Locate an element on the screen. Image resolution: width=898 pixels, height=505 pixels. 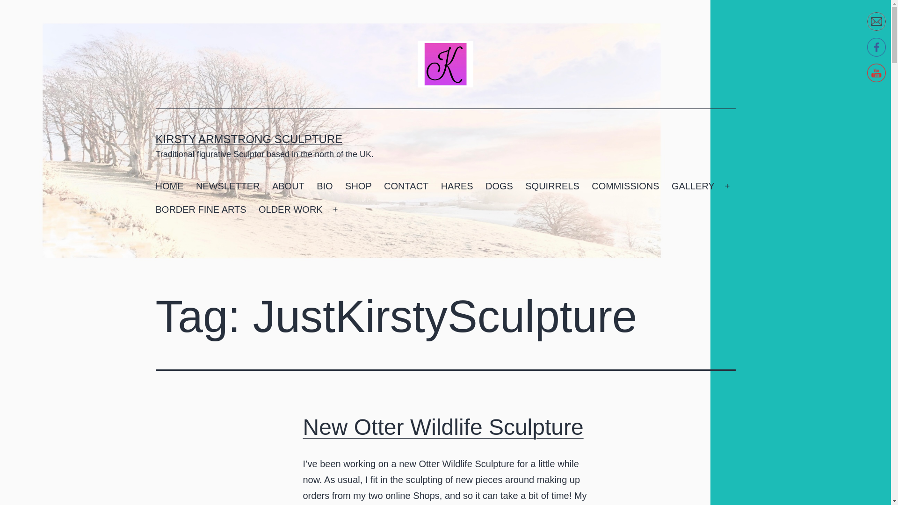
Dogs by Kirsty Armstrong Sculpture is located at coordinates (499, 186).